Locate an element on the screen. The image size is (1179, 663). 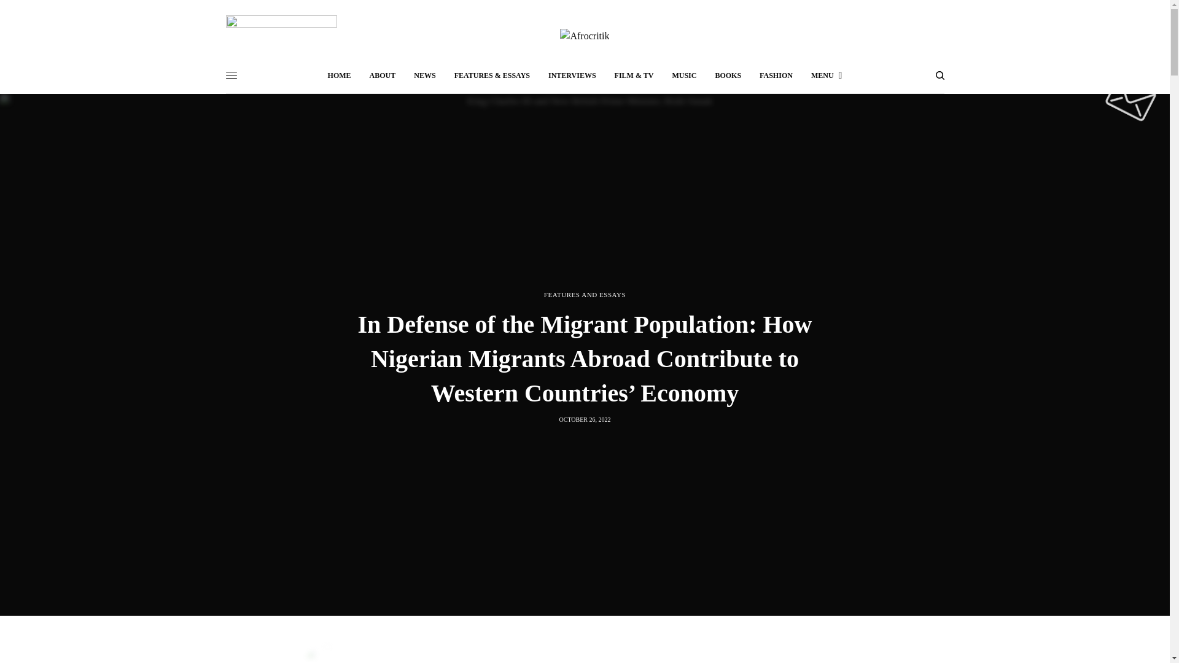
INTERVIEWS is located at coordinates (572, 75).